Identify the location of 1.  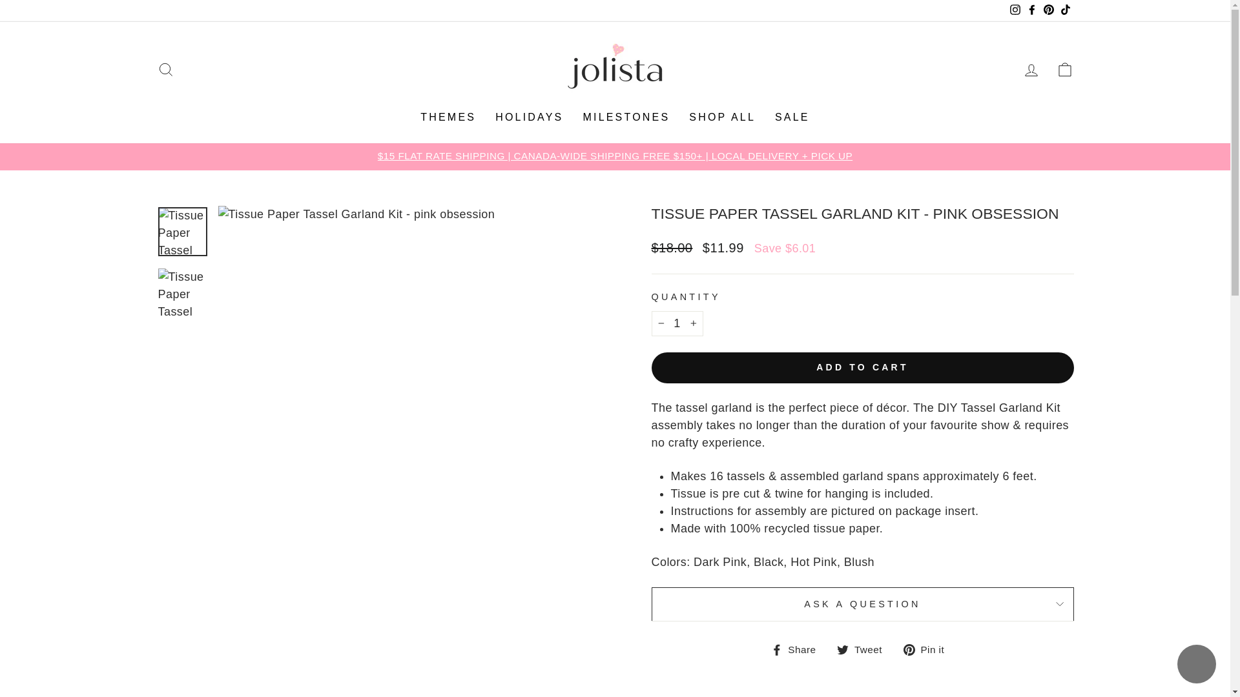
(677, 323).